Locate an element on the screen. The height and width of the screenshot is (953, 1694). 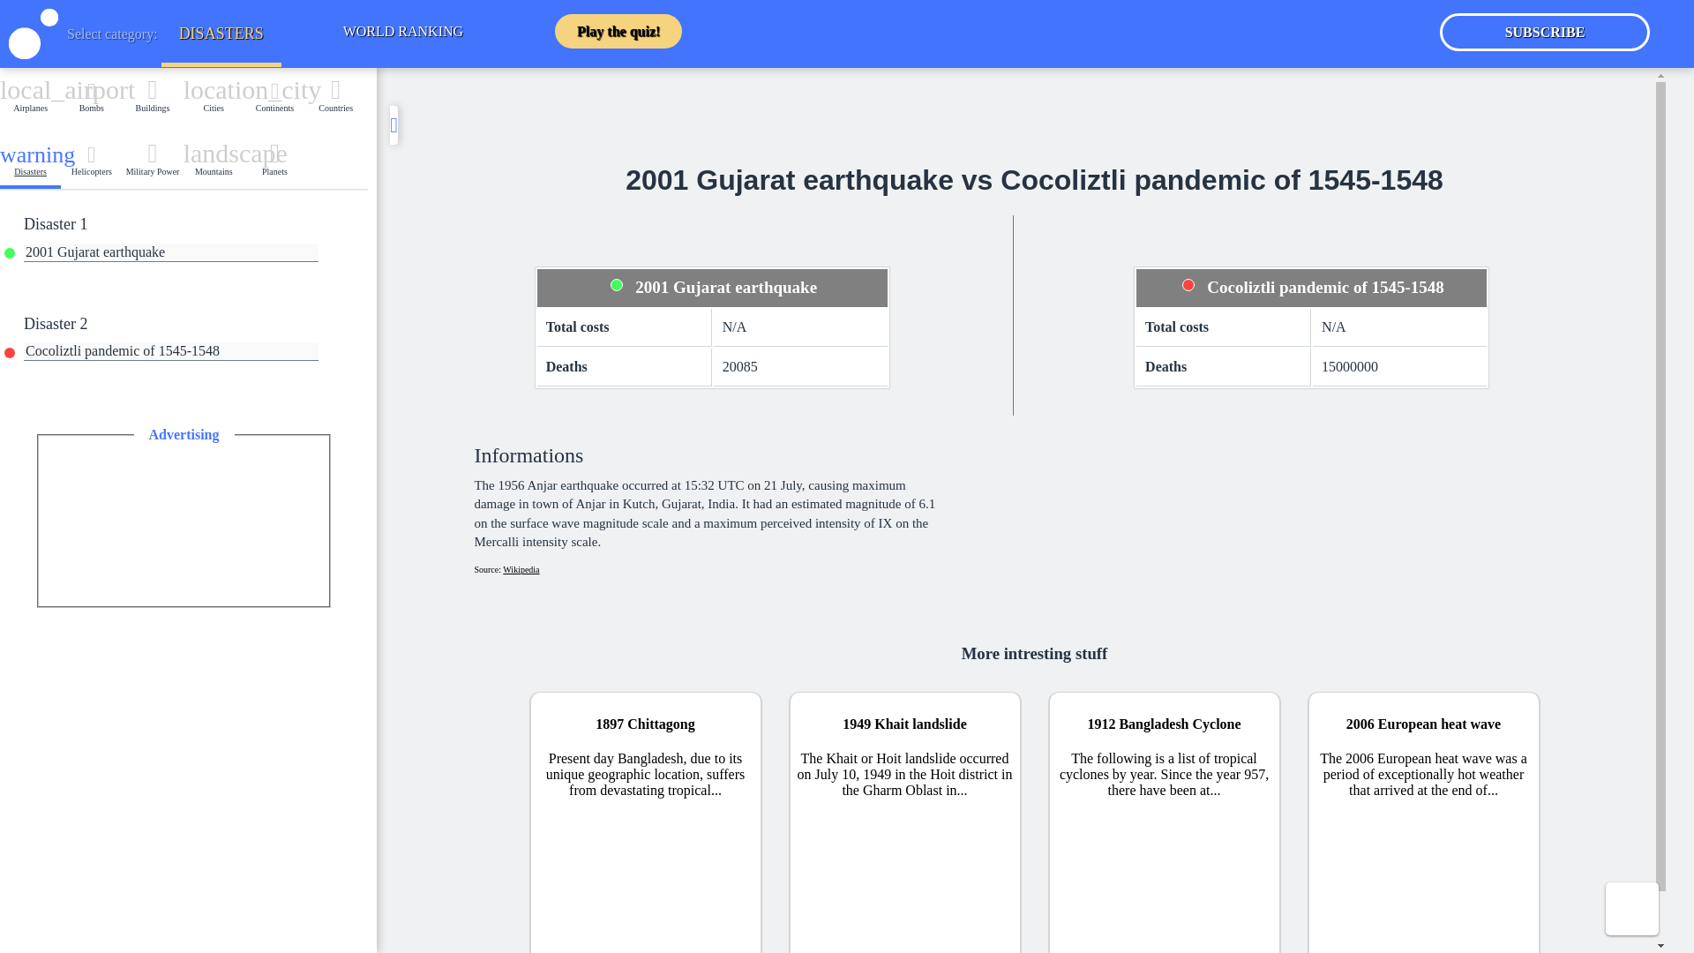
Wikipedia is located at coordinates (618, 32).